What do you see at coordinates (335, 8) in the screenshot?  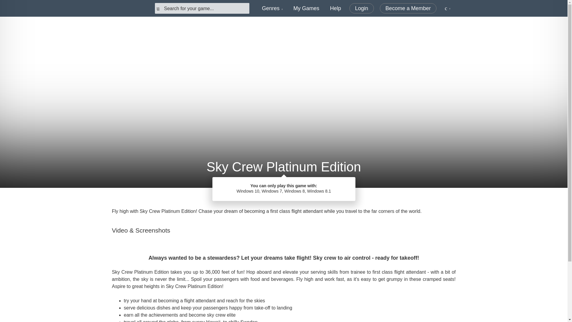 I see `Help` at bounding box center [335, 8].